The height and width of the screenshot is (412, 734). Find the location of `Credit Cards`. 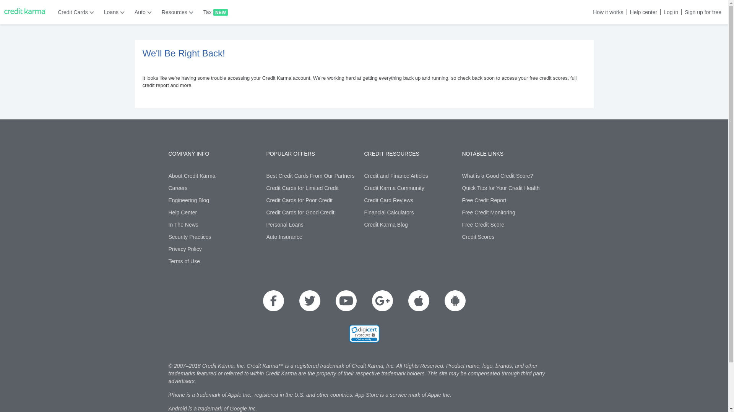

Credit Cards is located at coordinates (73, 12).